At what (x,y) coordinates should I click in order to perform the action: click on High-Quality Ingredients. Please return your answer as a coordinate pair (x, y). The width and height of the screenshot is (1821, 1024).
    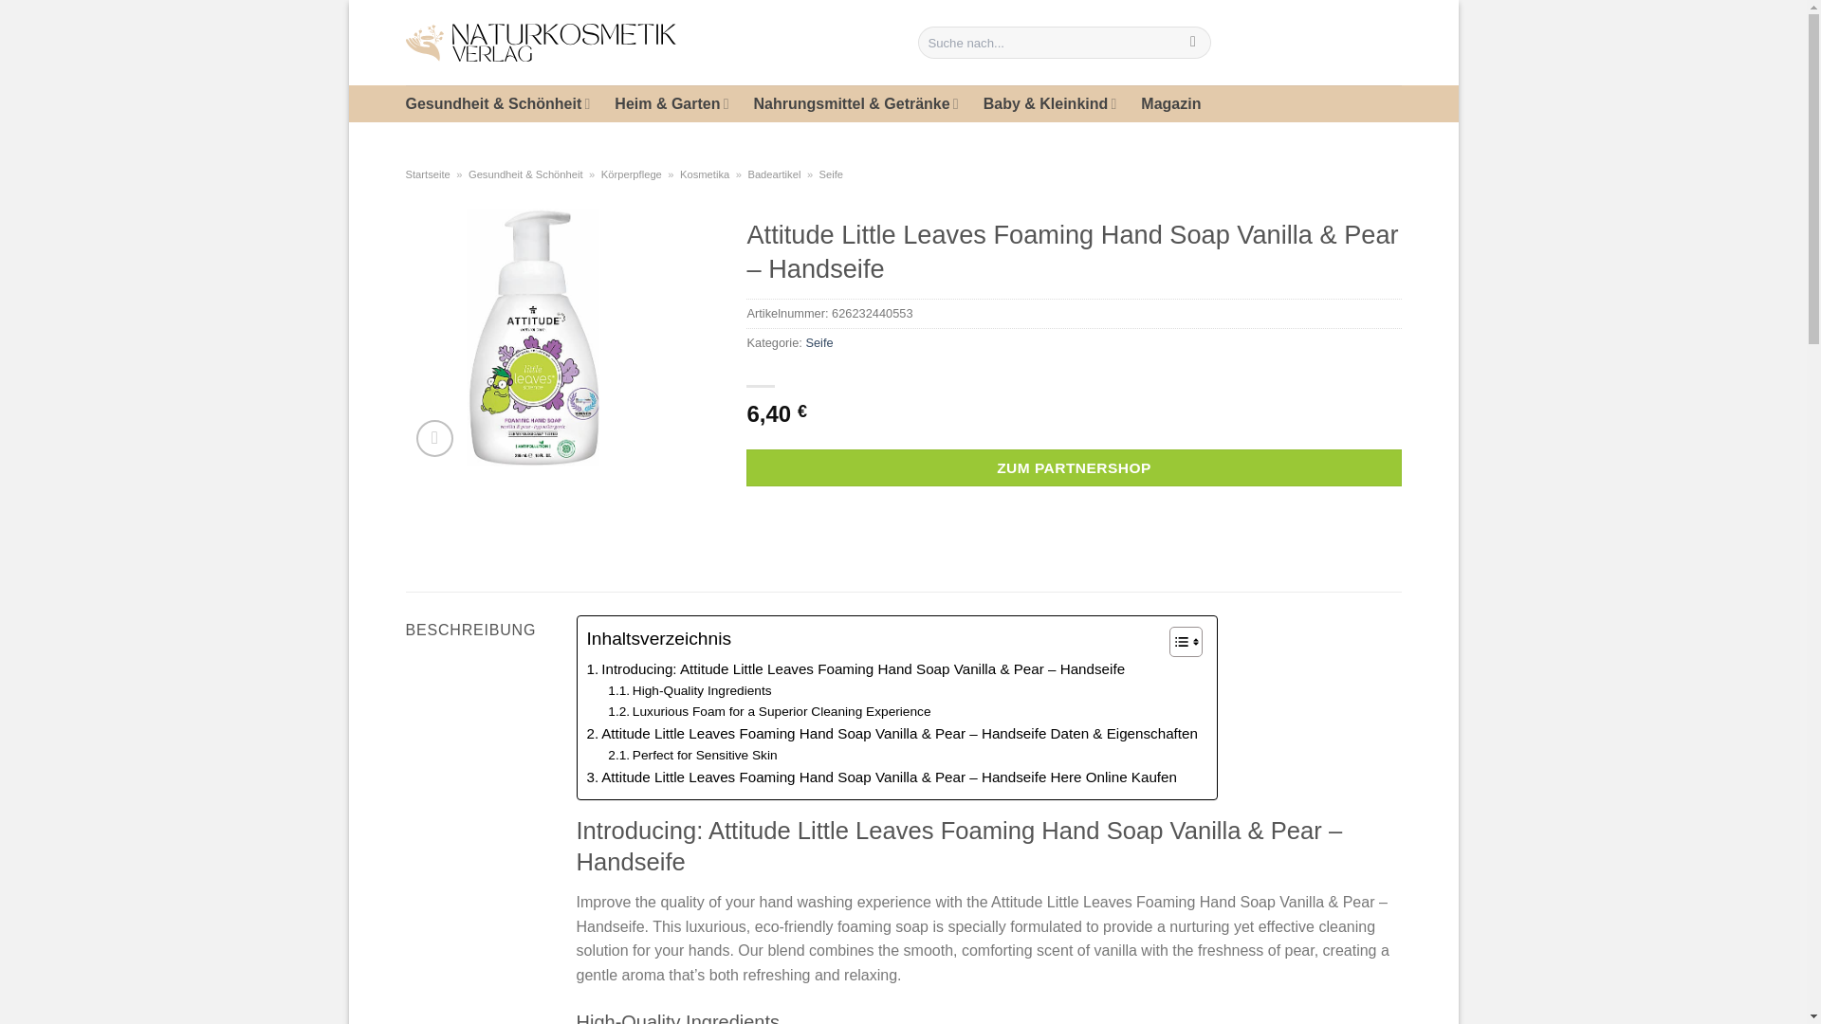
    Looking at the image, I should click on (689, 690).